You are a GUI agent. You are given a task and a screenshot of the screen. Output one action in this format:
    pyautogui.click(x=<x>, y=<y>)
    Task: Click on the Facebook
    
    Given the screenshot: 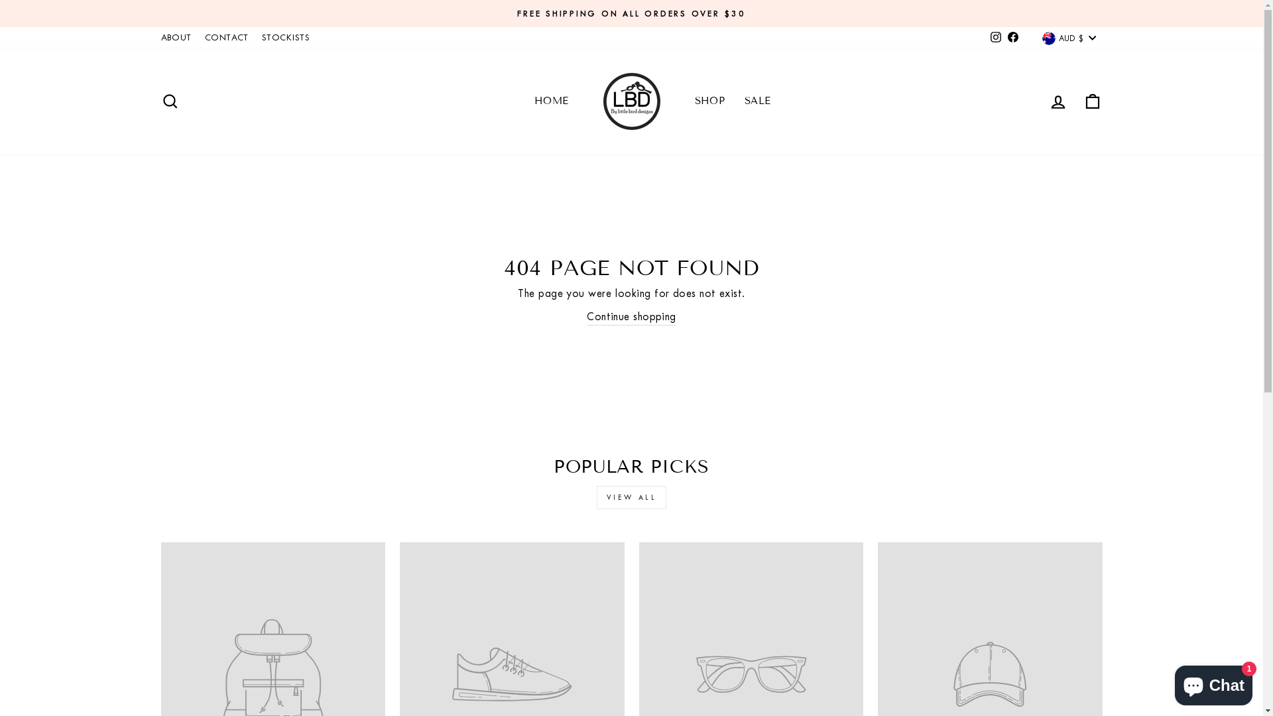 What is the action you would take?
    pyautogui.click(x=1013, y=37)
    